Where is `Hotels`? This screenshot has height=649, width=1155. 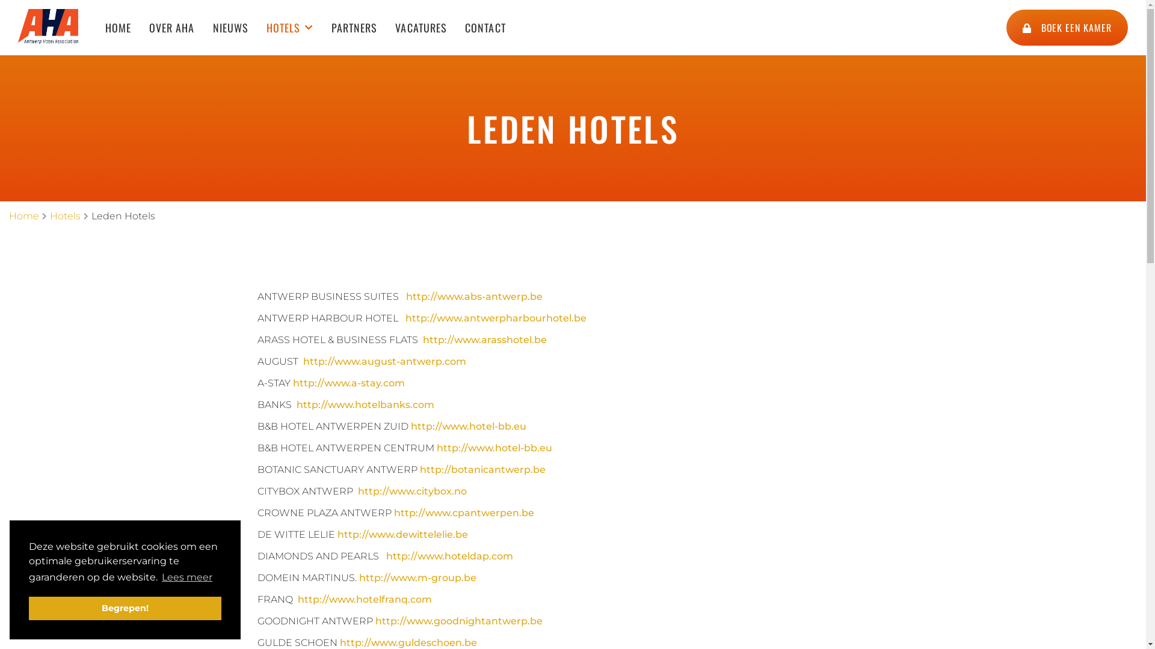 Hotels is located at coordinates (65, 216).